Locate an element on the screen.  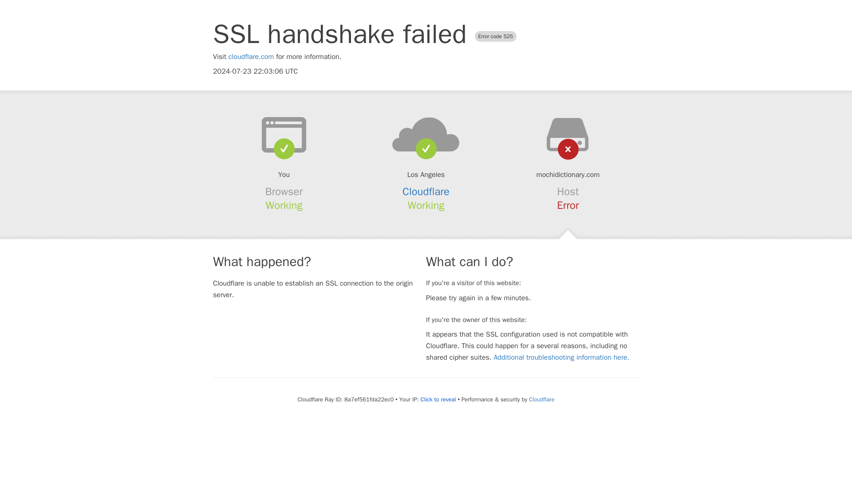
Cloudflare is located at coordinates (541, 399).